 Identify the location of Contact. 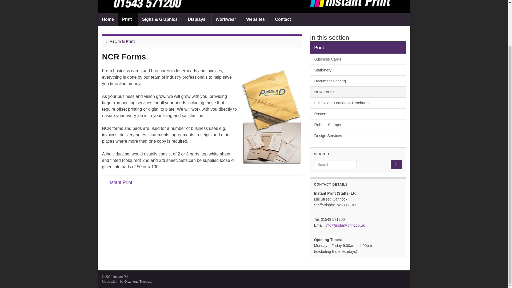
(283, 19).